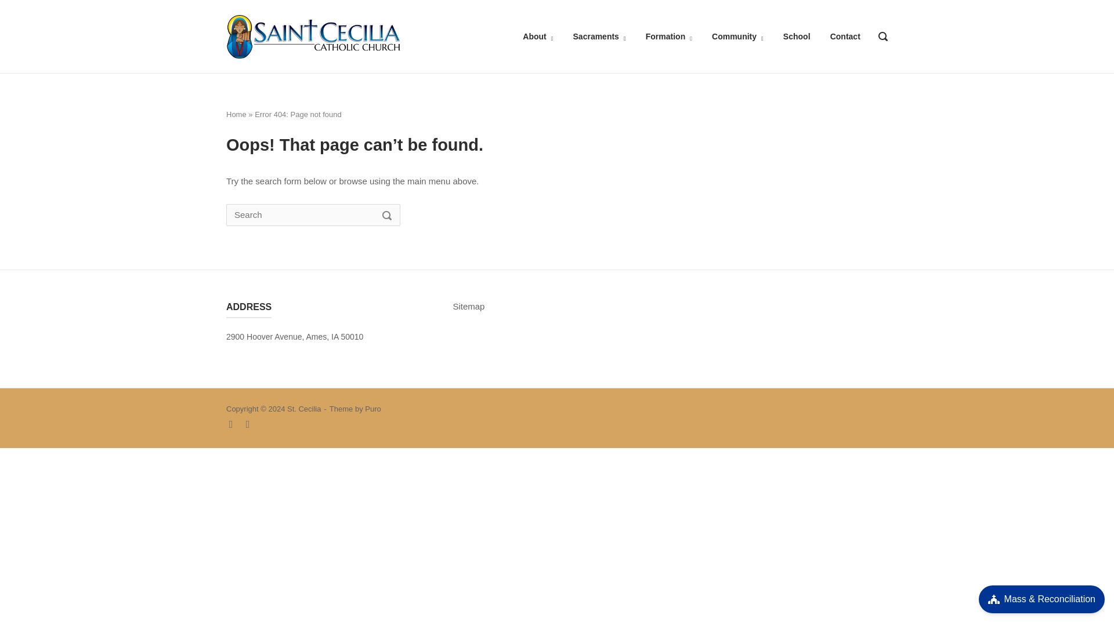 The height and width of the screenshot is (626, 1114). What do you see at coordinates (737, 37) in the screenshot?
I see `Community` at bounding box center [737, 37].